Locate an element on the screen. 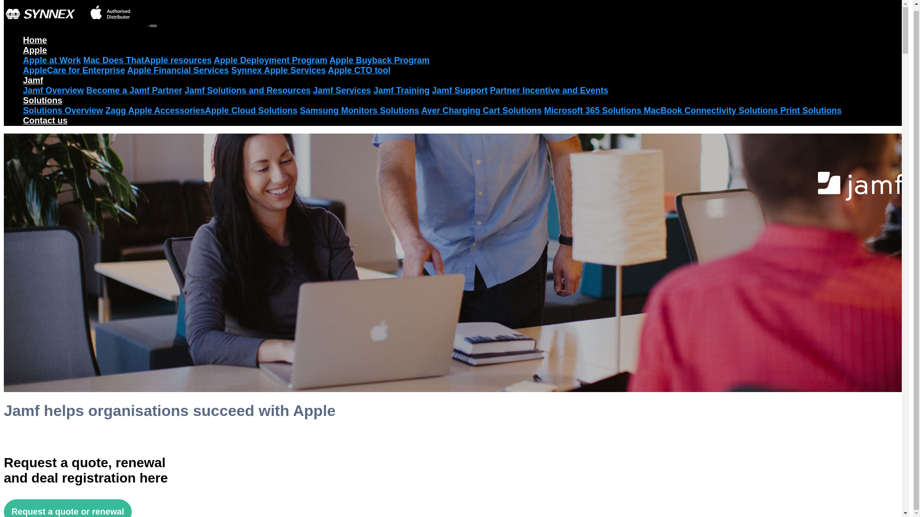  Request a quote or renewal is located at coordinates (67, 508).